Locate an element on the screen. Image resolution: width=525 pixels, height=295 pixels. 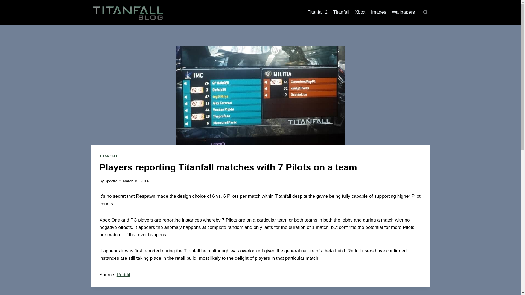
TITANFALL is located at coordinates (109, 156).